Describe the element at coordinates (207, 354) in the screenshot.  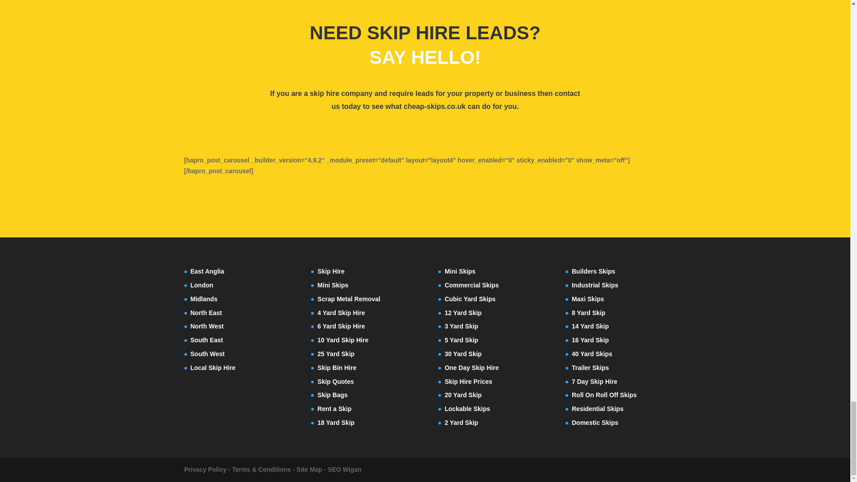
I see `South West` at that location.